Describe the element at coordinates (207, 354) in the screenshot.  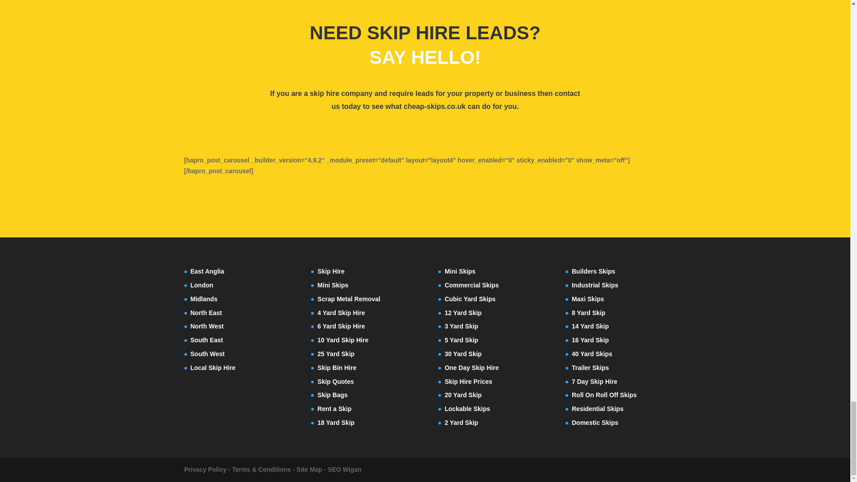
I see `South West` at that location.